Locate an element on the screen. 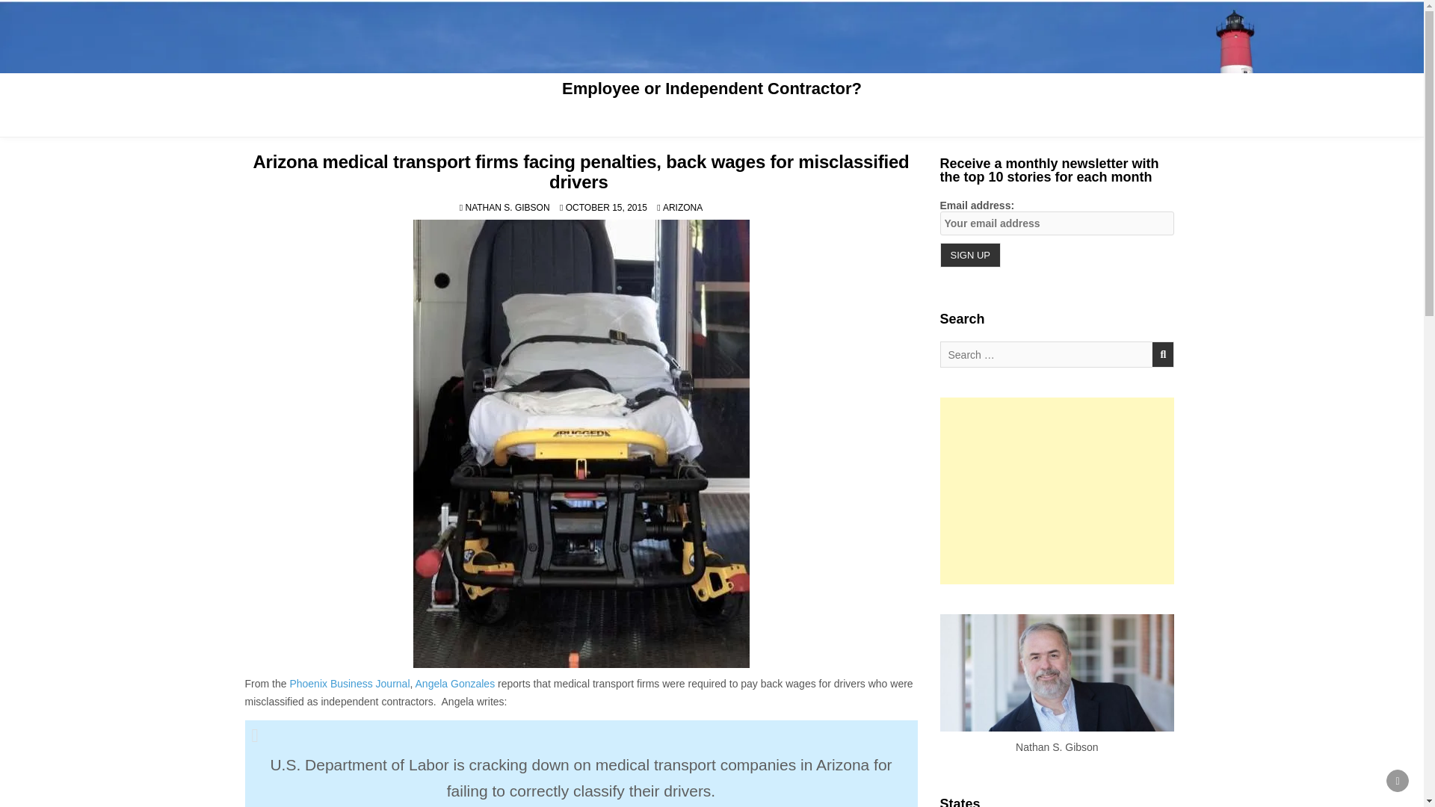  NATHAN S. GIBSON is located at coordinates (507, 208).